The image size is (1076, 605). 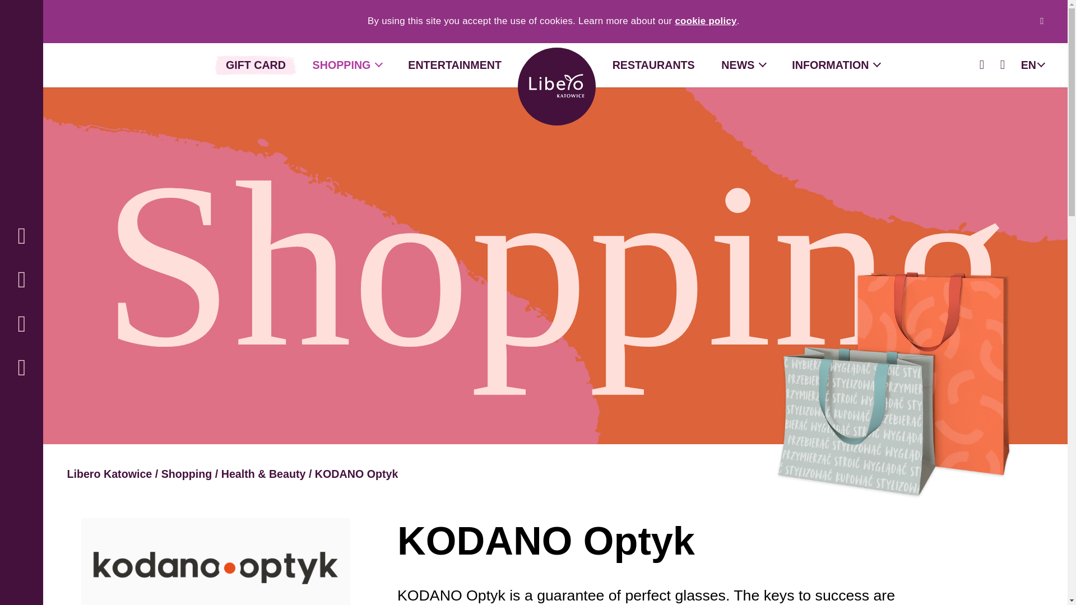 I want to click on Shopping, so click(x=347, y=65).